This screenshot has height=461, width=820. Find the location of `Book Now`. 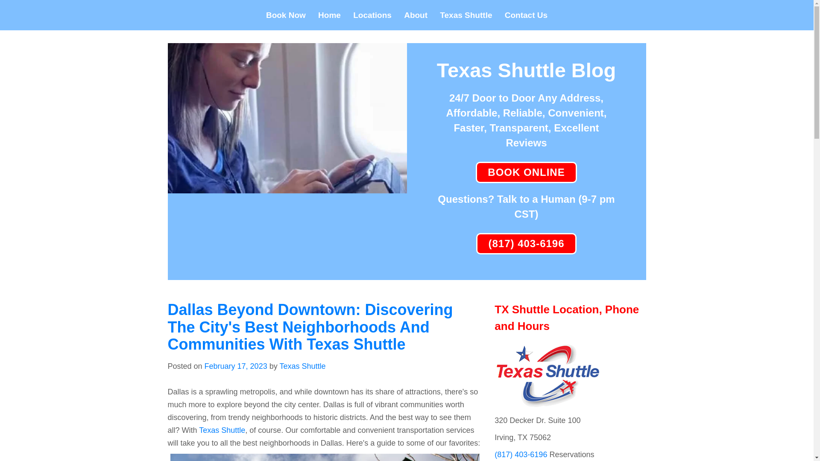

Book Now is located at coordinates (285, 15).